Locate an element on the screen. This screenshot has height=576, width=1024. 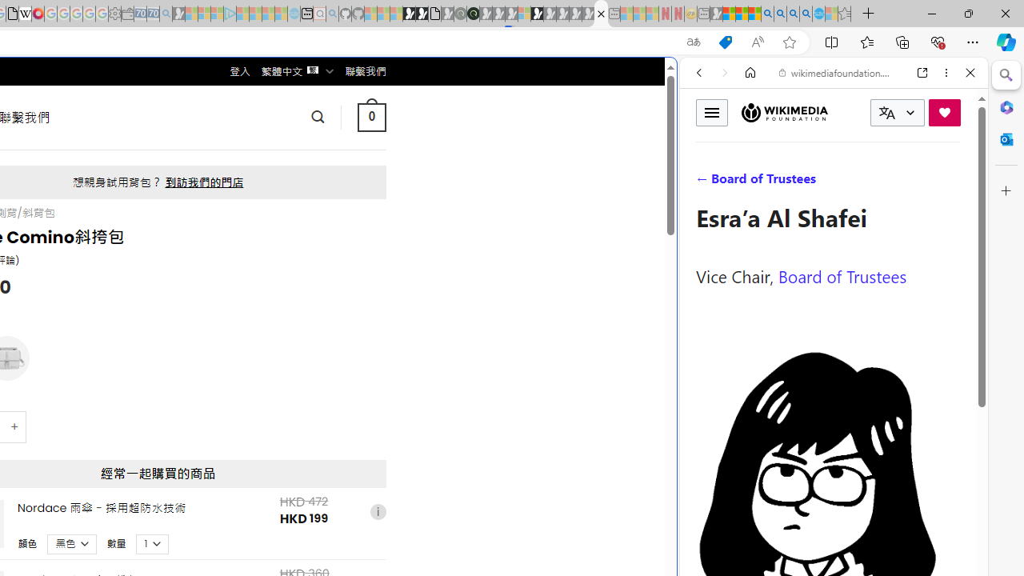
 0  is located at coordinates (371, 117).